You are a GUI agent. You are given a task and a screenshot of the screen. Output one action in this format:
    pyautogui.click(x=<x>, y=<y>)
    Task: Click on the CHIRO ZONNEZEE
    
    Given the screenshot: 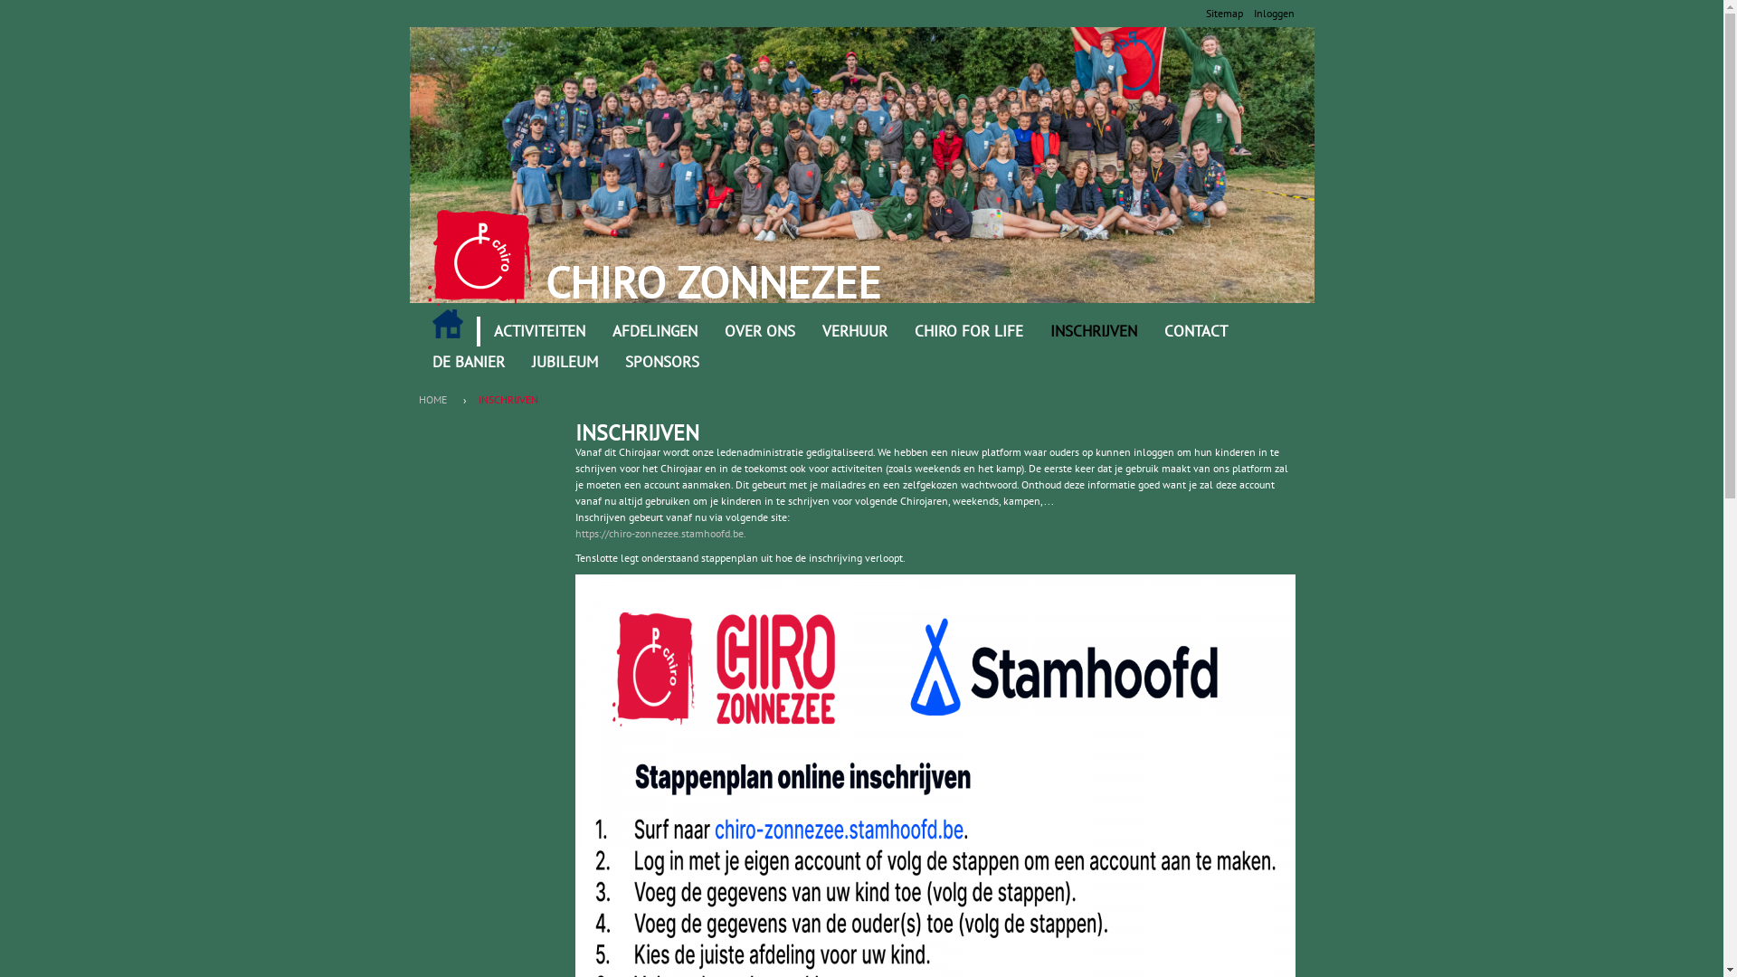 What is the action you would take?
    pyautogui.click(x=712, y=282)
    